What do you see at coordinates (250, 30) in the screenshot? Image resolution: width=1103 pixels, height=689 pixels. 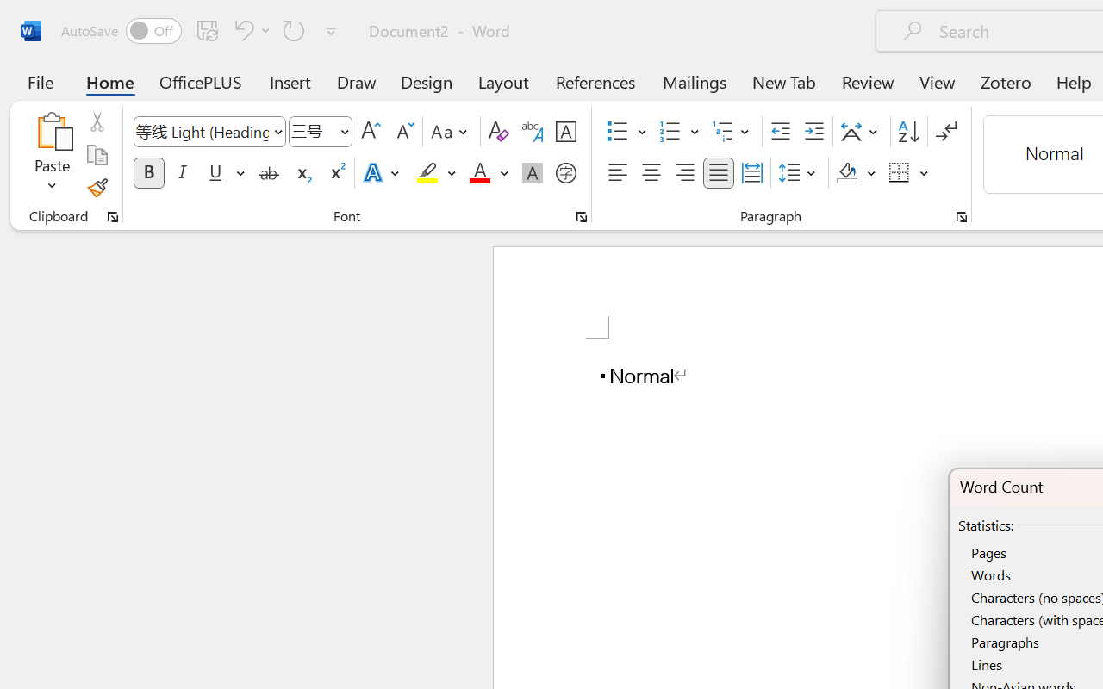 I see `Undo Typing` at bounding box center [250, 30].